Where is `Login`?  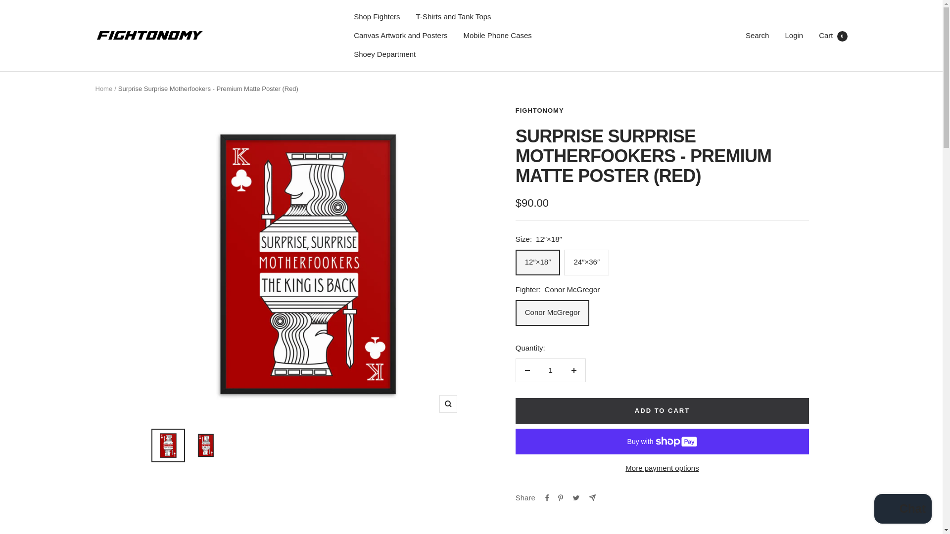 Login is located at coordinates (794, 35).